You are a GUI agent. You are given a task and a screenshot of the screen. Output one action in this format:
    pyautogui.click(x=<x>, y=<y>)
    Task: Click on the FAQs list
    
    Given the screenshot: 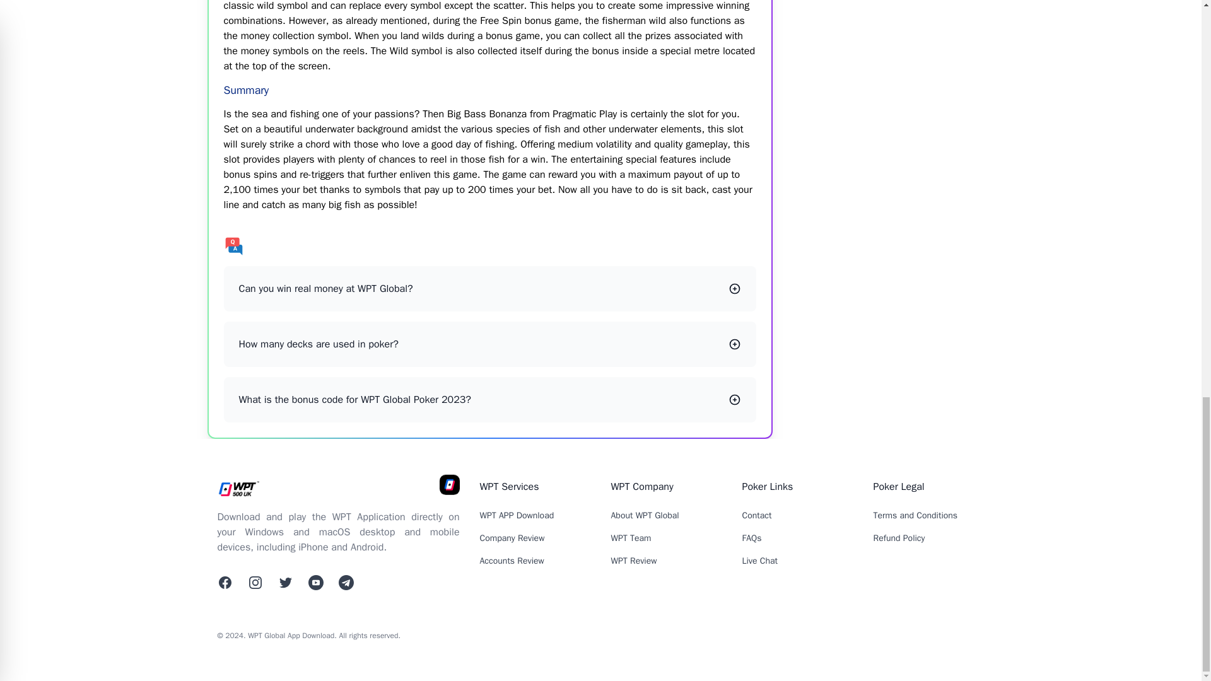 What is the action you would take?
    pyautogui.click(x=489, y=246)
    